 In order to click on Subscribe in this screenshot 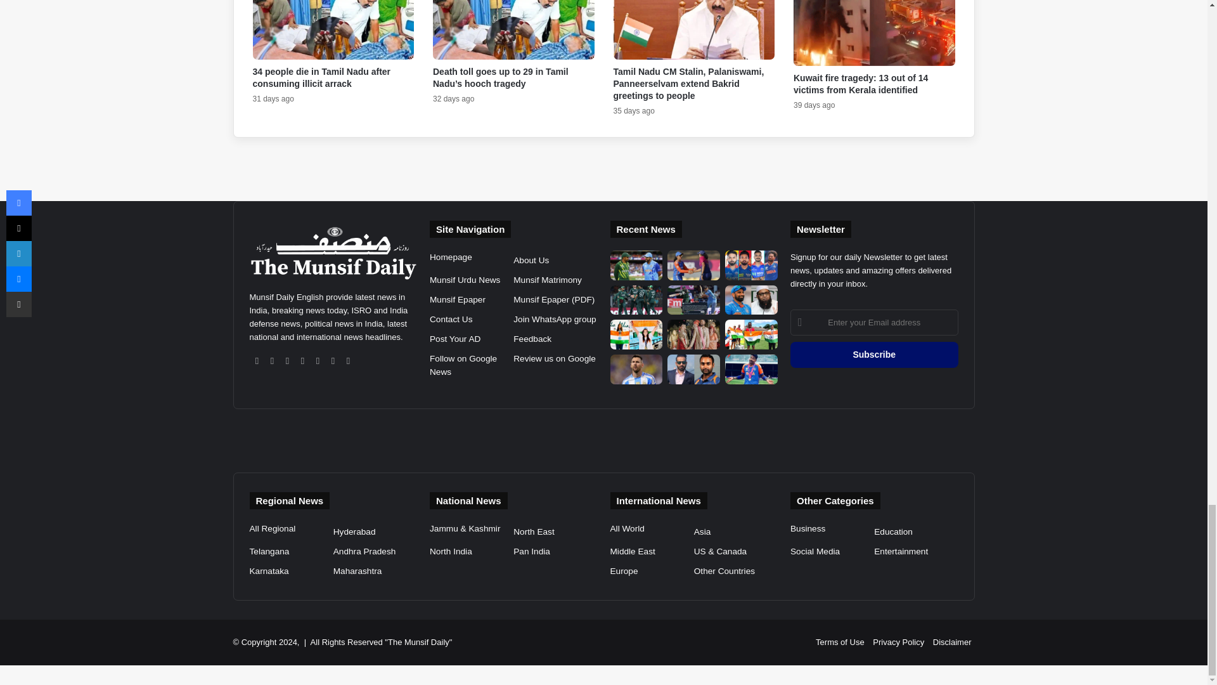, I will do `click(874, 354)`.